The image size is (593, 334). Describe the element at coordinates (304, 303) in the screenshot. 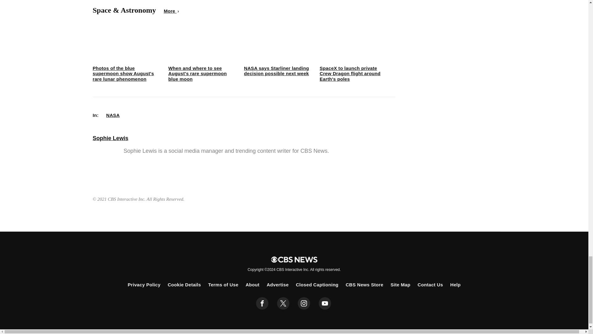

I see `instagram` at that location.